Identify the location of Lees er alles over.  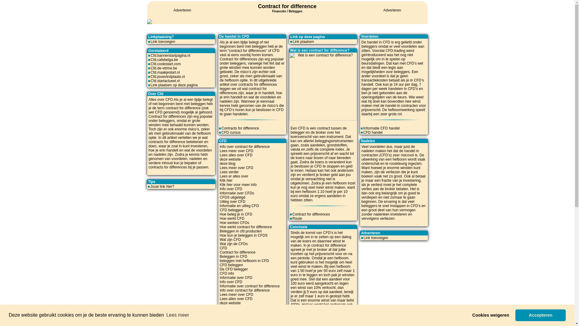
(234, 320).